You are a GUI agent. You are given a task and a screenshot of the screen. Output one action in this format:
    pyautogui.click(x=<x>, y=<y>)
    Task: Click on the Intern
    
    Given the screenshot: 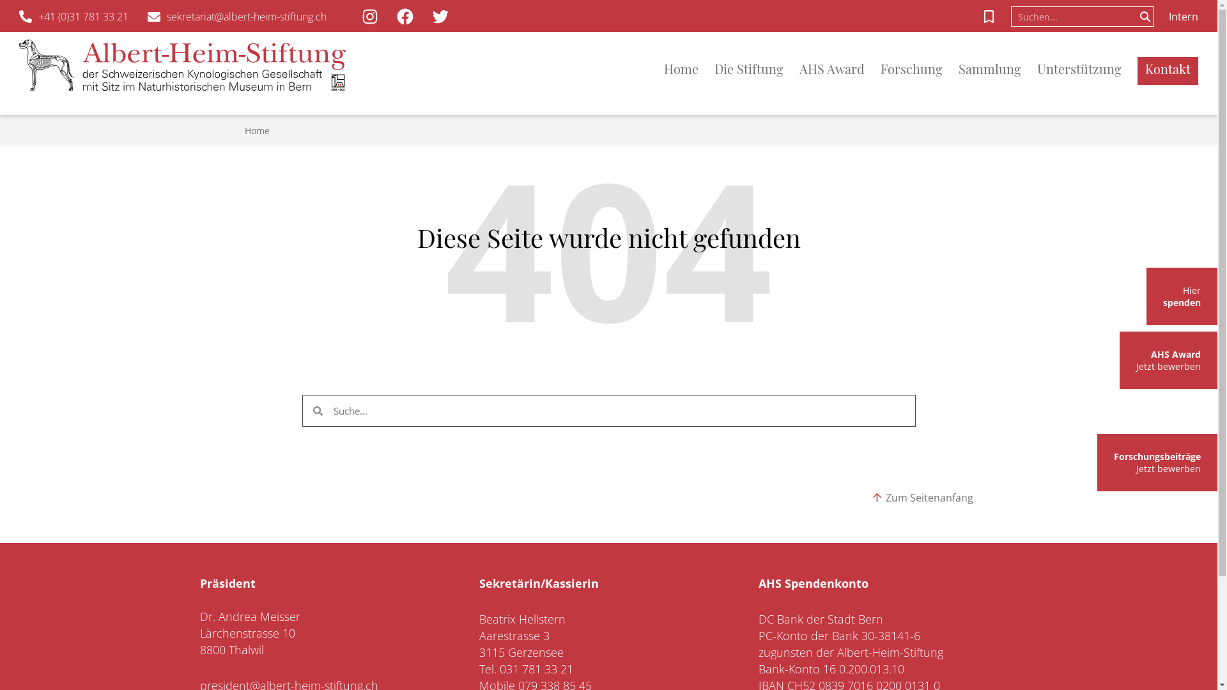 What is the action you would take?
    pyautogui.click(x=1184, y=17)
    